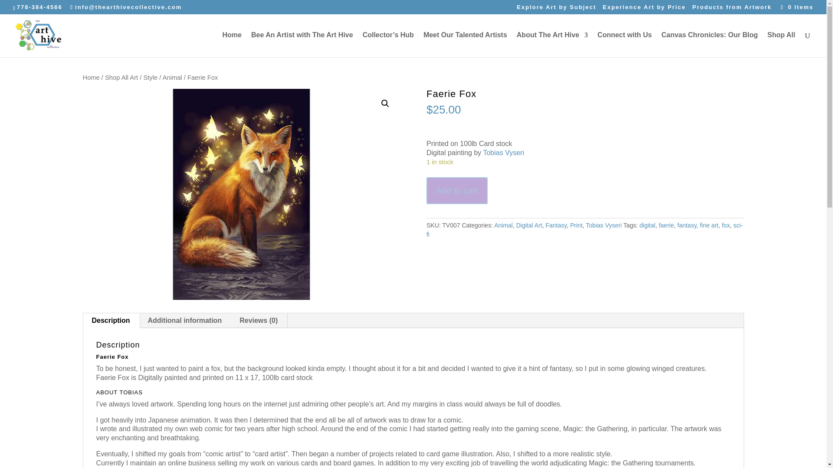  Describe the element at coordinates (709, 44) in the screenshot. I see `Canvas Chronicles: Our Blog` at that location.